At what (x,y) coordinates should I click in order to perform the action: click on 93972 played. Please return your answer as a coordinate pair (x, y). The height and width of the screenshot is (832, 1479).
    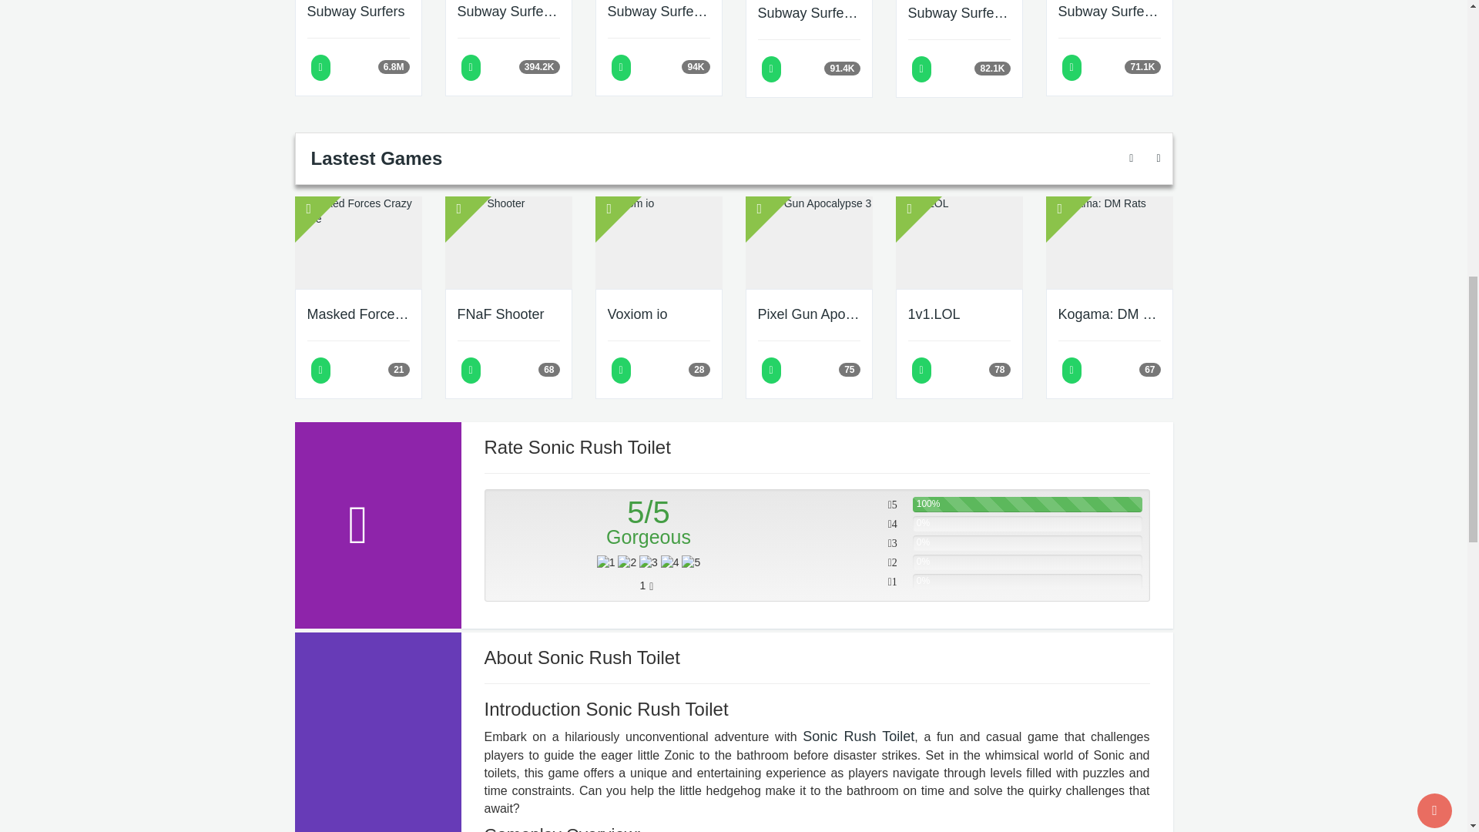
    Looking at the image, I should click on (696, 66).